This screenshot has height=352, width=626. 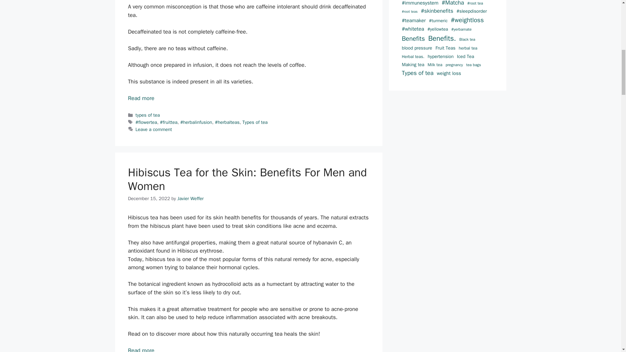 I want to click on Are caffeine-free tea really caffeine-free?, so click(x=141, y=98).